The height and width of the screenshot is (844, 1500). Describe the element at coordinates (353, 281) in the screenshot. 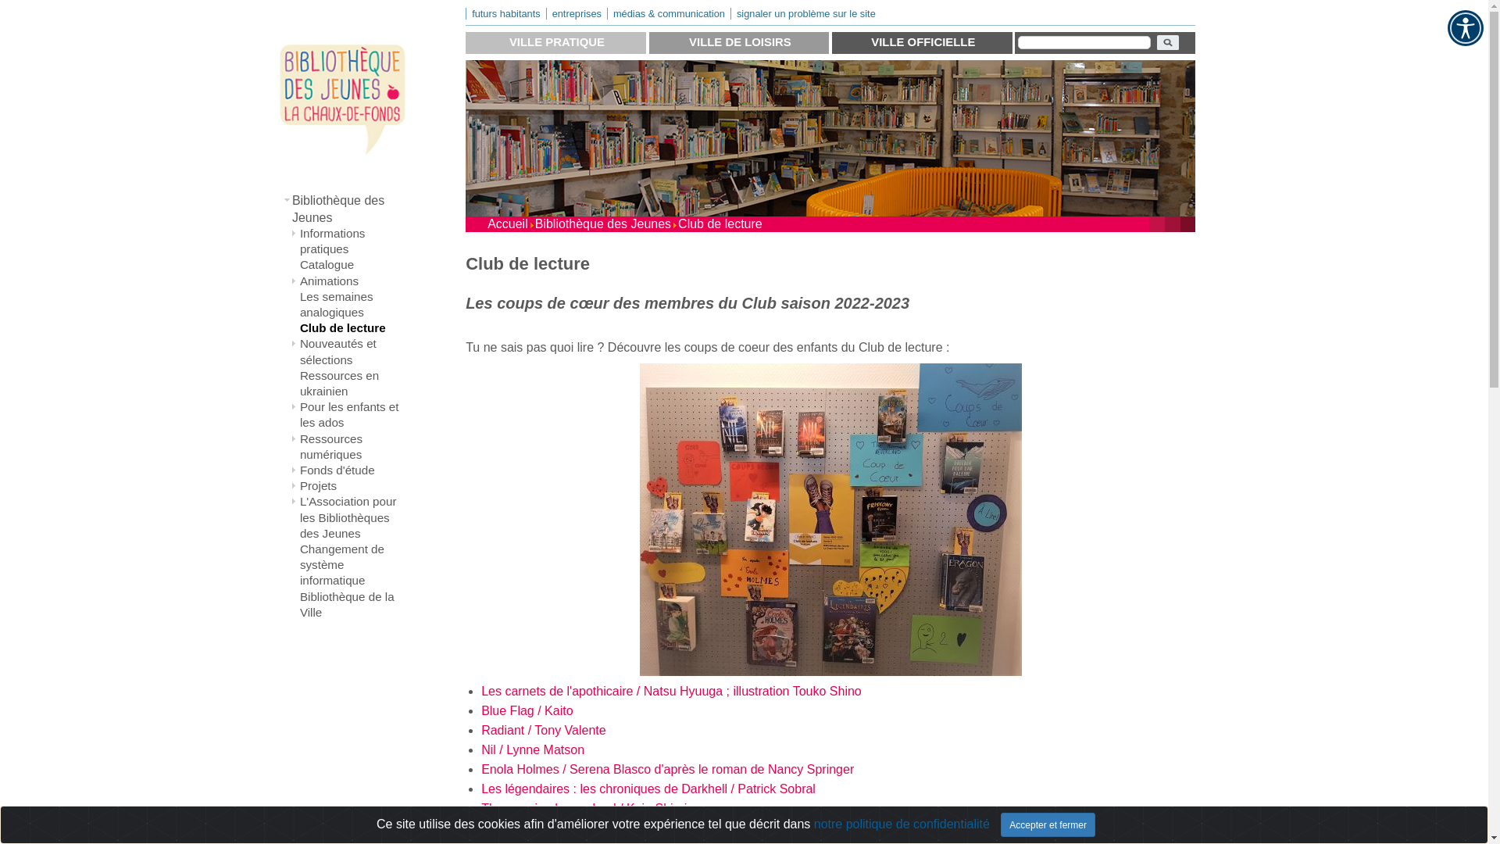

I see `Animations` at that location.